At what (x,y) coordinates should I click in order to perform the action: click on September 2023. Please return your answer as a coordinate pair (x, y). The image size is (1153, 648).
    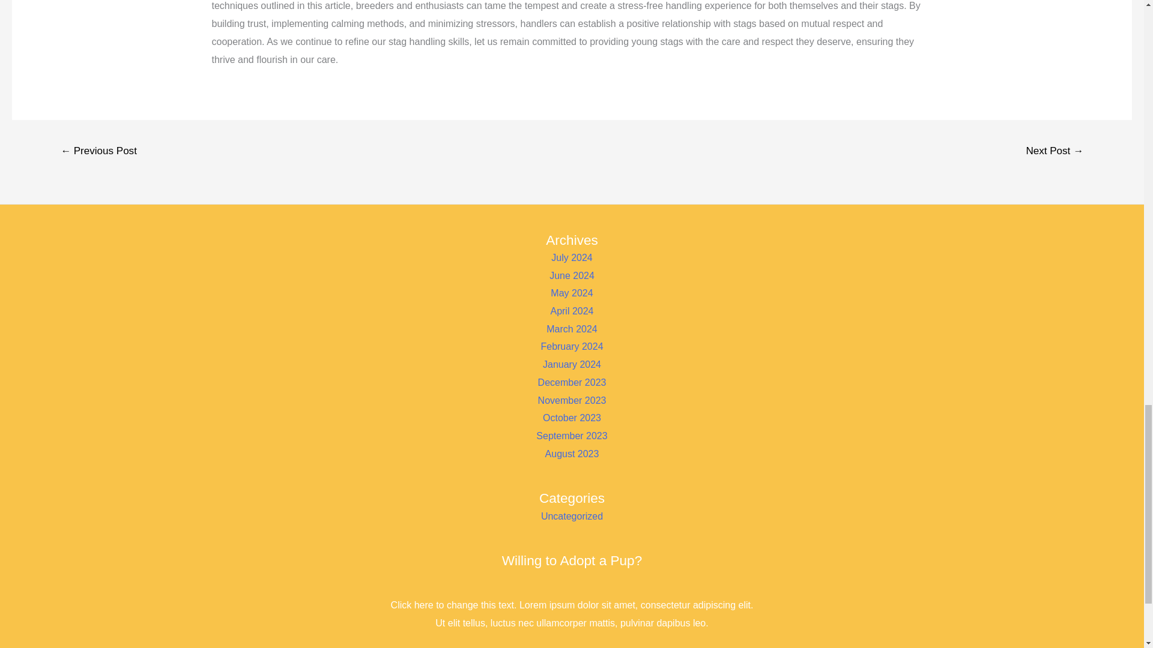
    Looking at the image, I should click on (572, 436).